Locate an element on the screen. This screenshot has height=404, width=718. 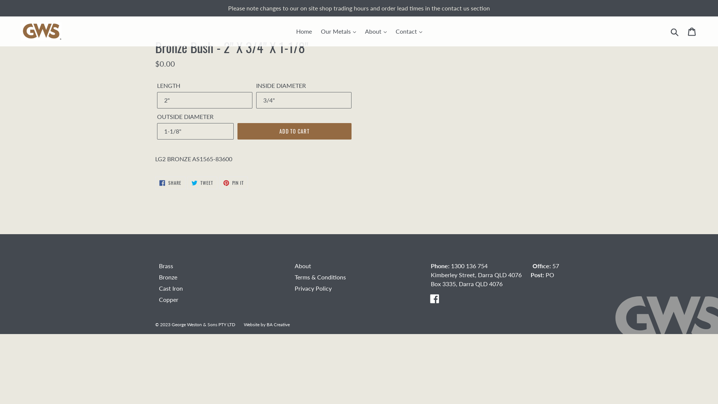
Brass is located at coordinates (166, 266).